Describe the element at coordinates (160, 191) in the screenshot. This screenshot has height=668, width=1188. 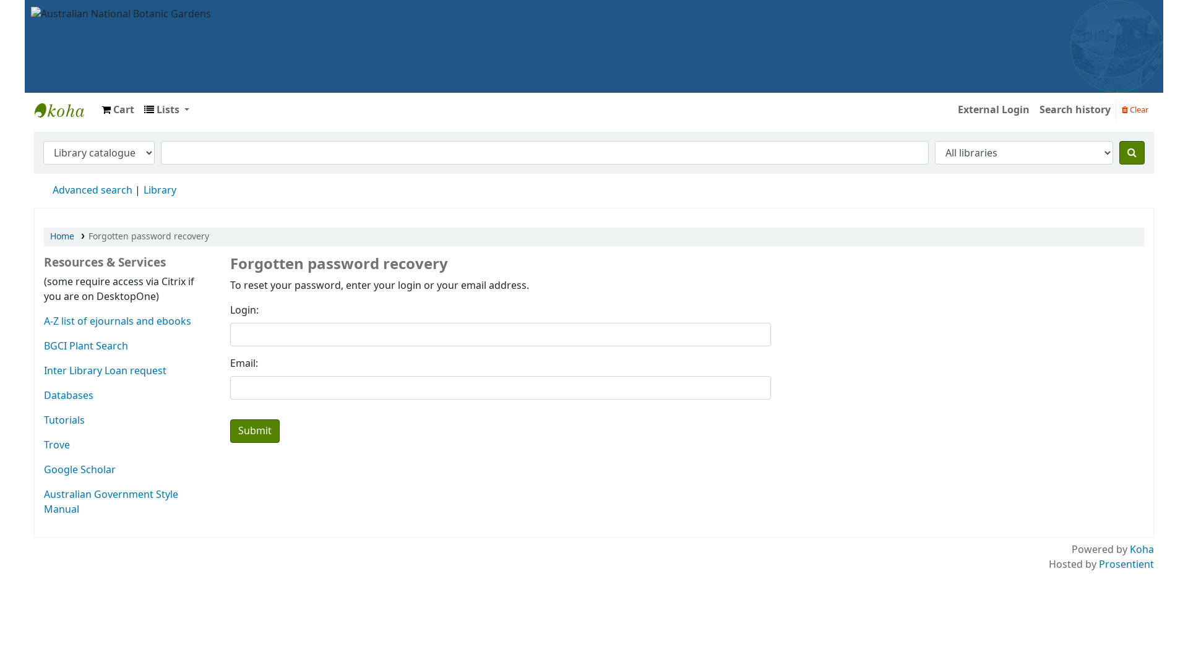
I see `Library` at that location.